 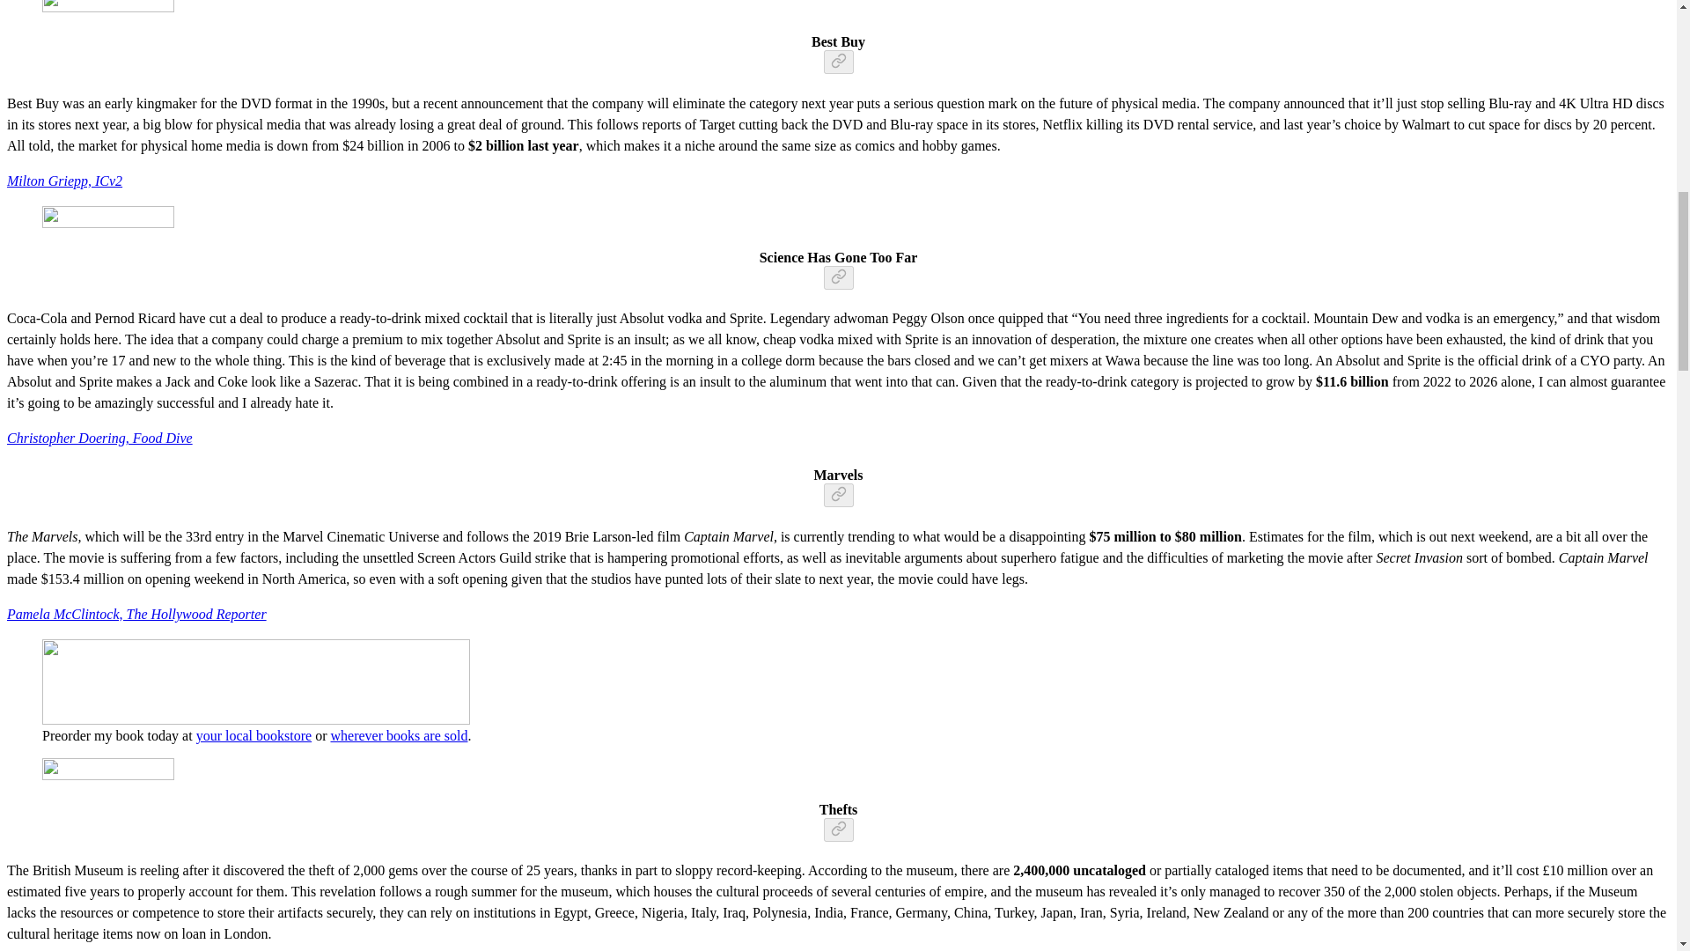 What do you see at coordinates (253, 735) in the screenshot?
I see `your local bookstore` at bounding box center [253, 735].